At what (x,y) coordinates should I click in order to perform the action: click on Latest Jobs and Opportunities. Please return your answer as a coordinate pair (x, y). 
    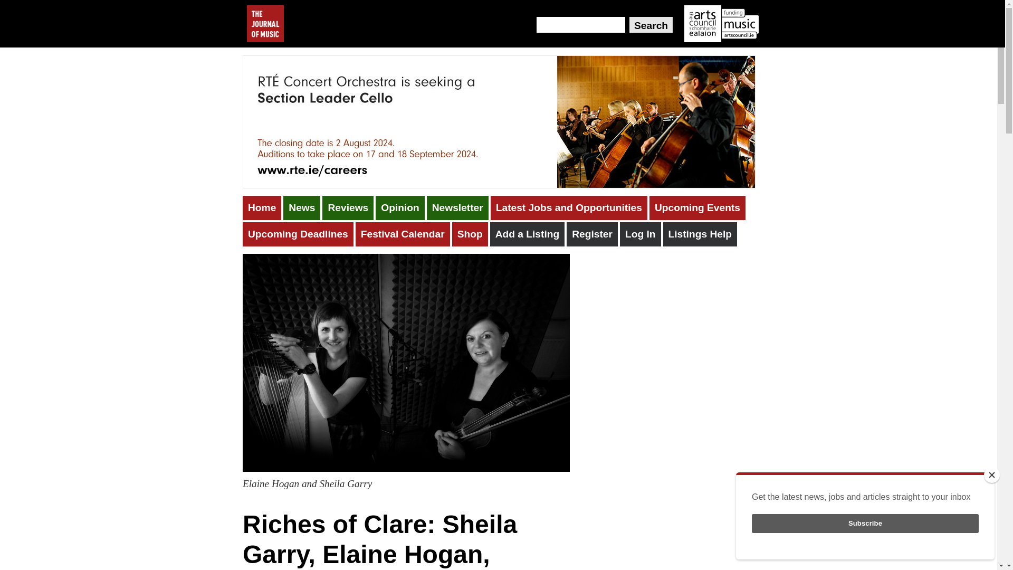
    Looking at the image, I should click on (569, 208).